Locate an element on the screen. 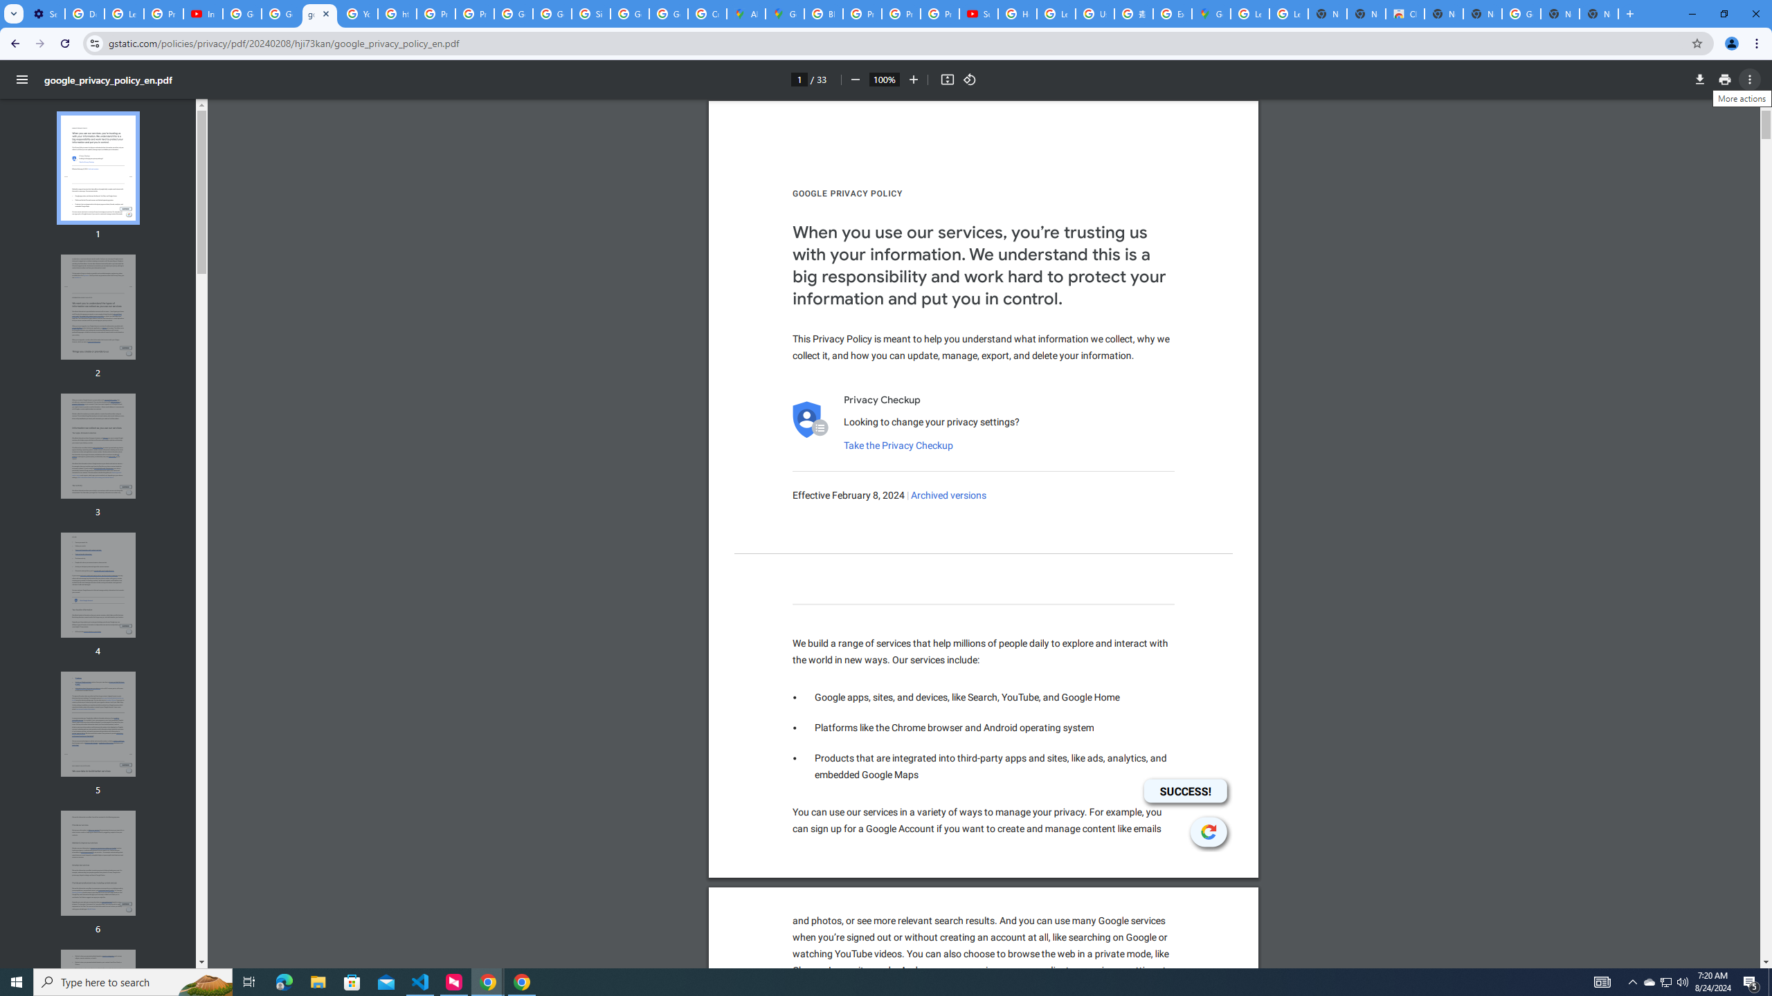 This screenshot has width=1772, height=996. Zoom level is located at coordinates (884, 79).